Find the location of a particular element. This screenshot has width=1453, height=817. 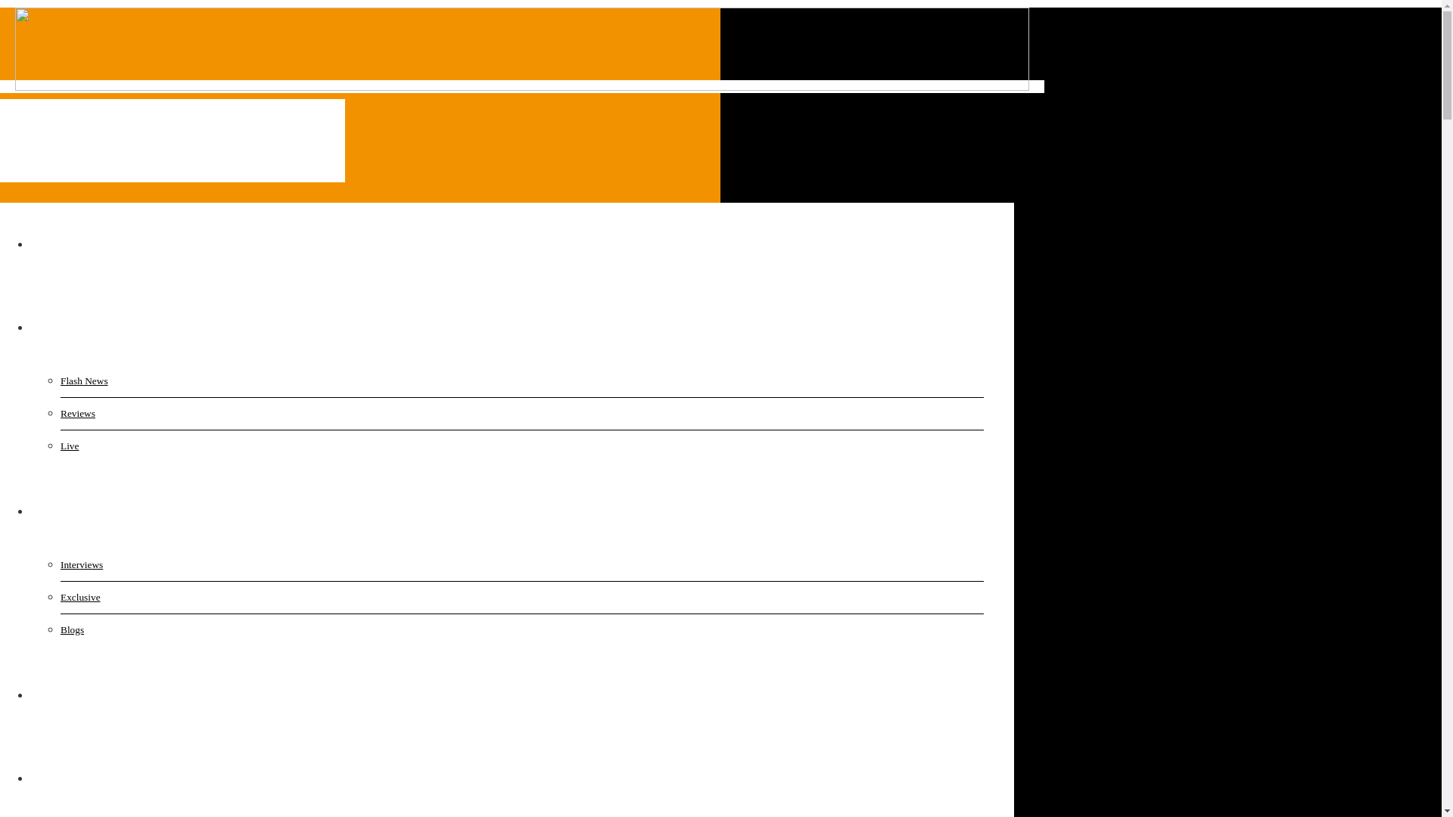

Blogs is located at coordinates (136, 630).